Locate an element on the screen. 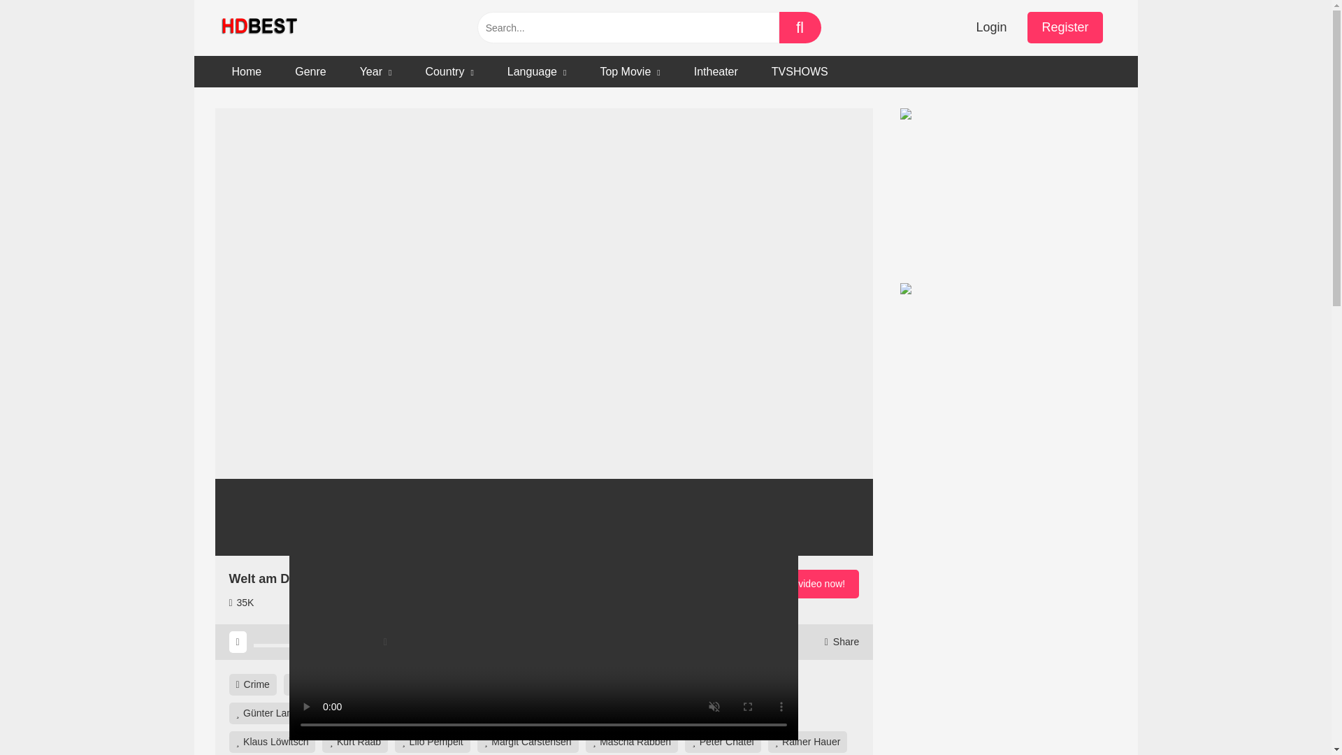 Image resolution: width=1342 pixels, height=755 pixels. Register is located at coordinates (1065, 27).